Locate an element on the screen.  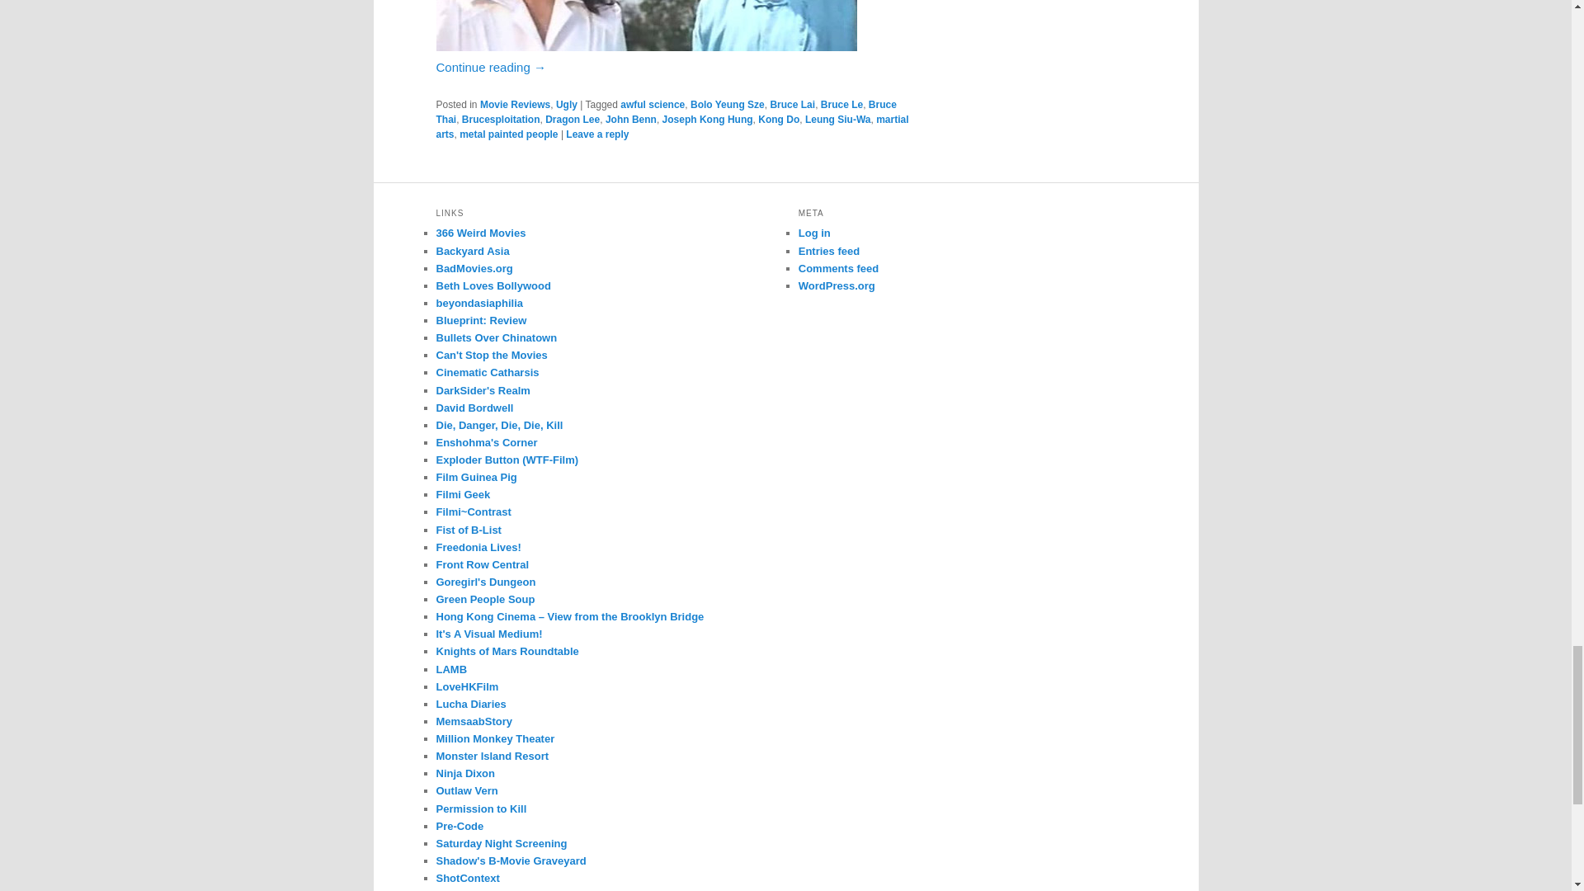
Ugly is located at coordinates (566, 104).